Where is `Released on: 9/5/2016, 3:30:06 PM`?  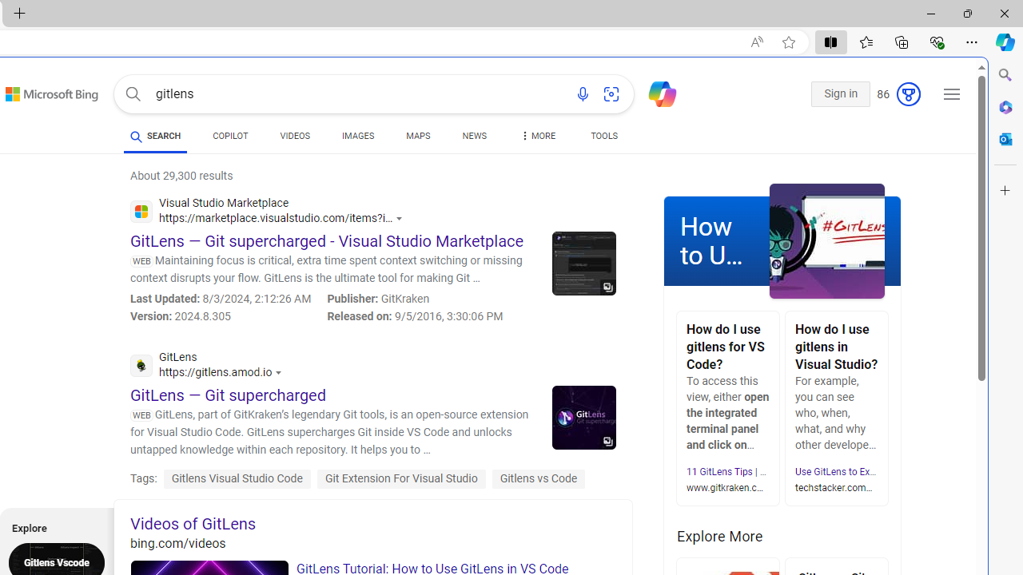
Released on: 9/5/2016, 3:30:06 PM is located at coordinates (415, 316).